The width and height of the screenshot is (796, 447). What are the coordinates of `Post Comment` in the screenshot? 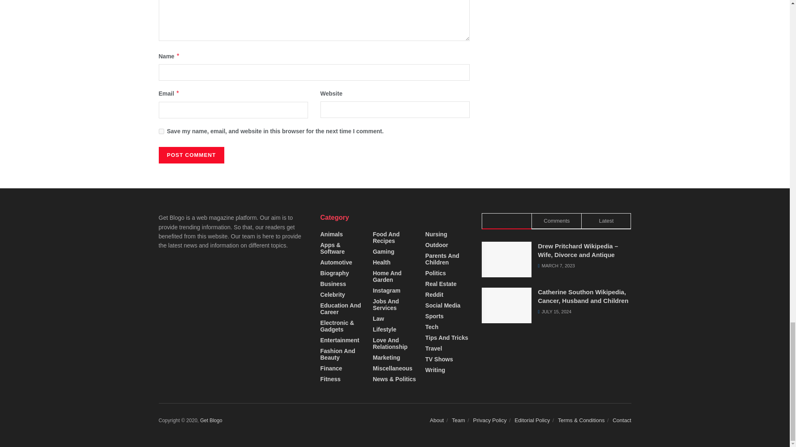 It's located at (191, 155).